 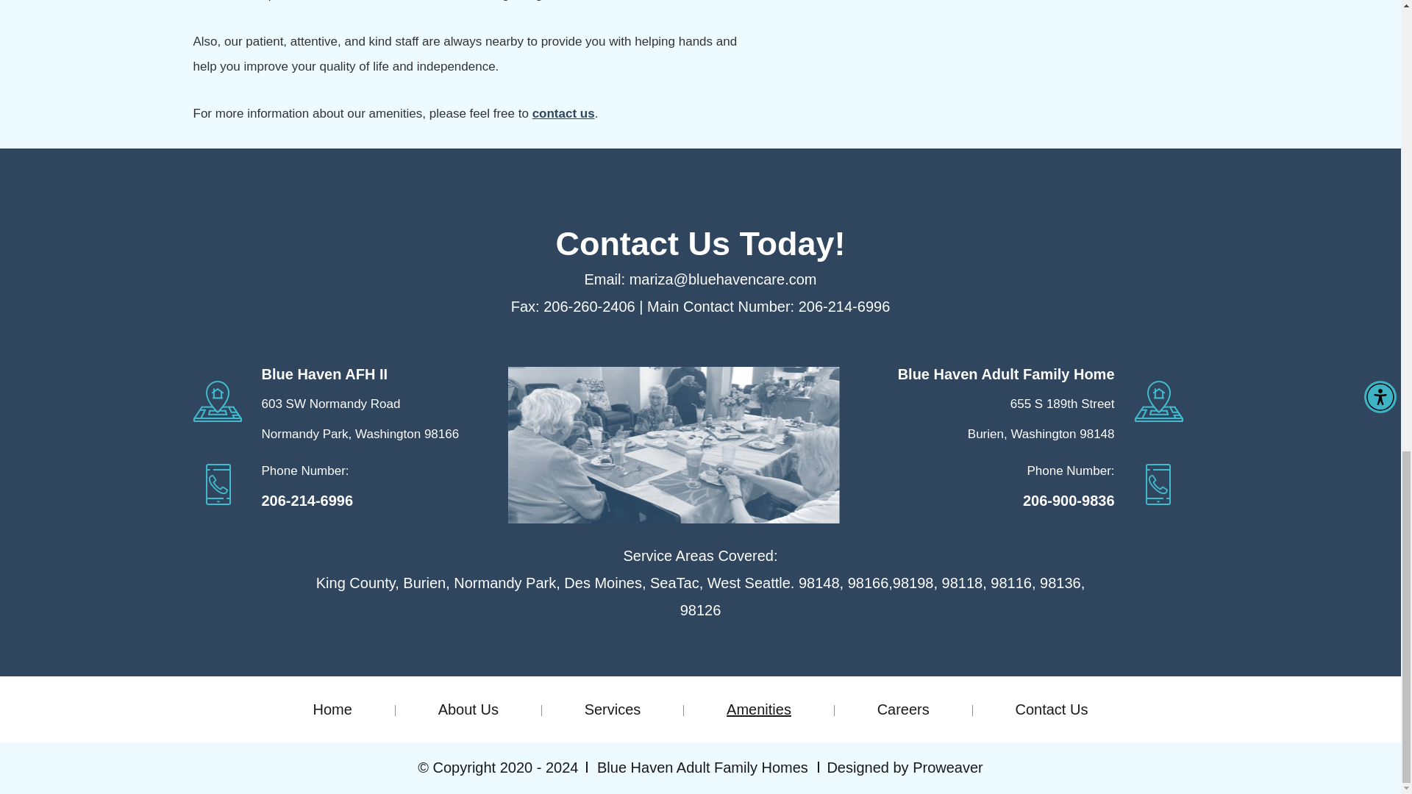 What do you see at coordinates (1051, 709) in the screenshot?
I see `Contact Us` at bounding box center [1051, 709].